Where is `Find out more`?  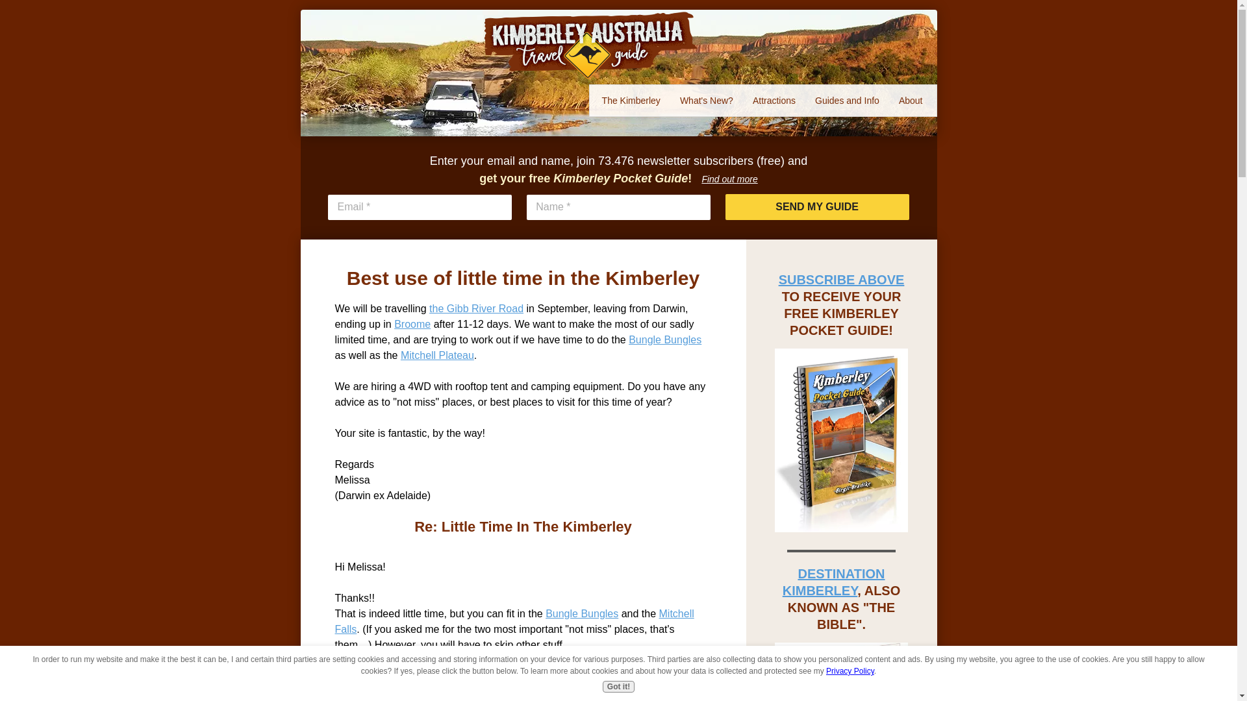 Find out more is located at coordinates (729, 179).